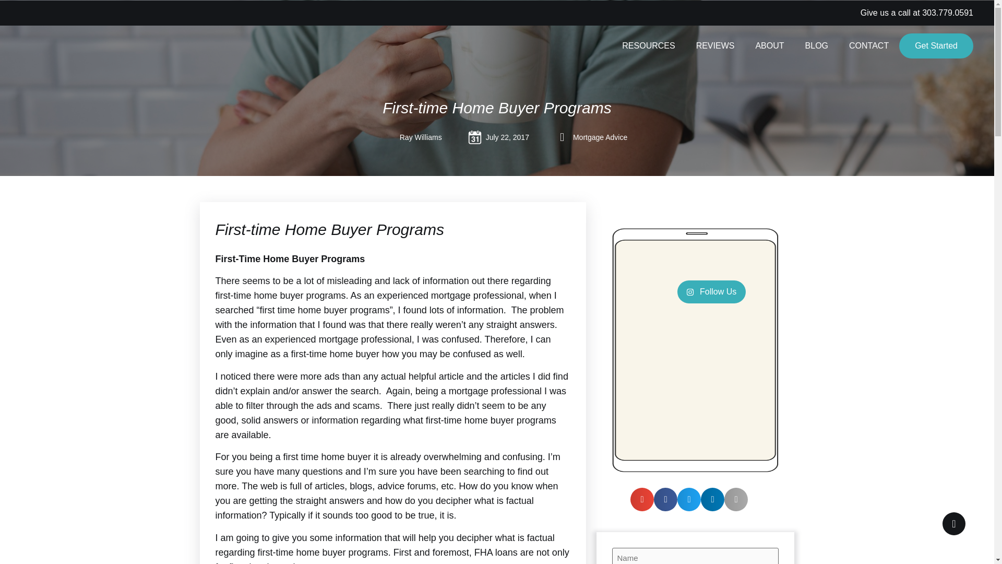 The height and width of the screenshot is (564, 1002). What do you see at coordinates (715, 46) in the screenshot?
I see `REVIEWS` at bounding box center [715, 46].